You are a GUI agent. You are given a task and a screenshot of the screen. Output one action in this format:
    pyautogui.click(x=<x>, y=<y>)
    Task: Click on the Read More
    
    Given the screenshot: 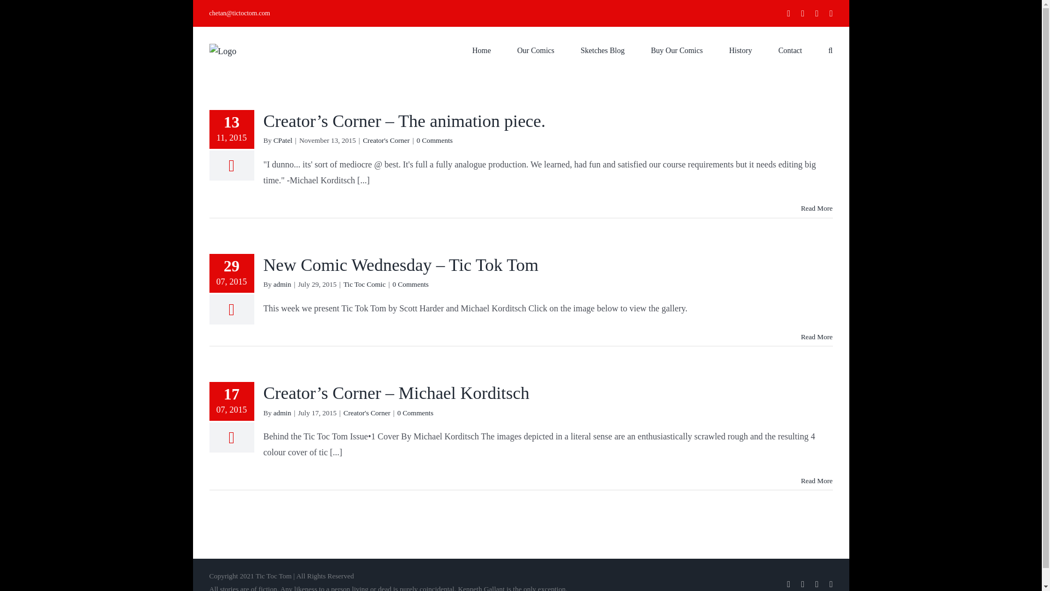 What is the action you would take?
    pyautogui.click(x=816, y=208)
    